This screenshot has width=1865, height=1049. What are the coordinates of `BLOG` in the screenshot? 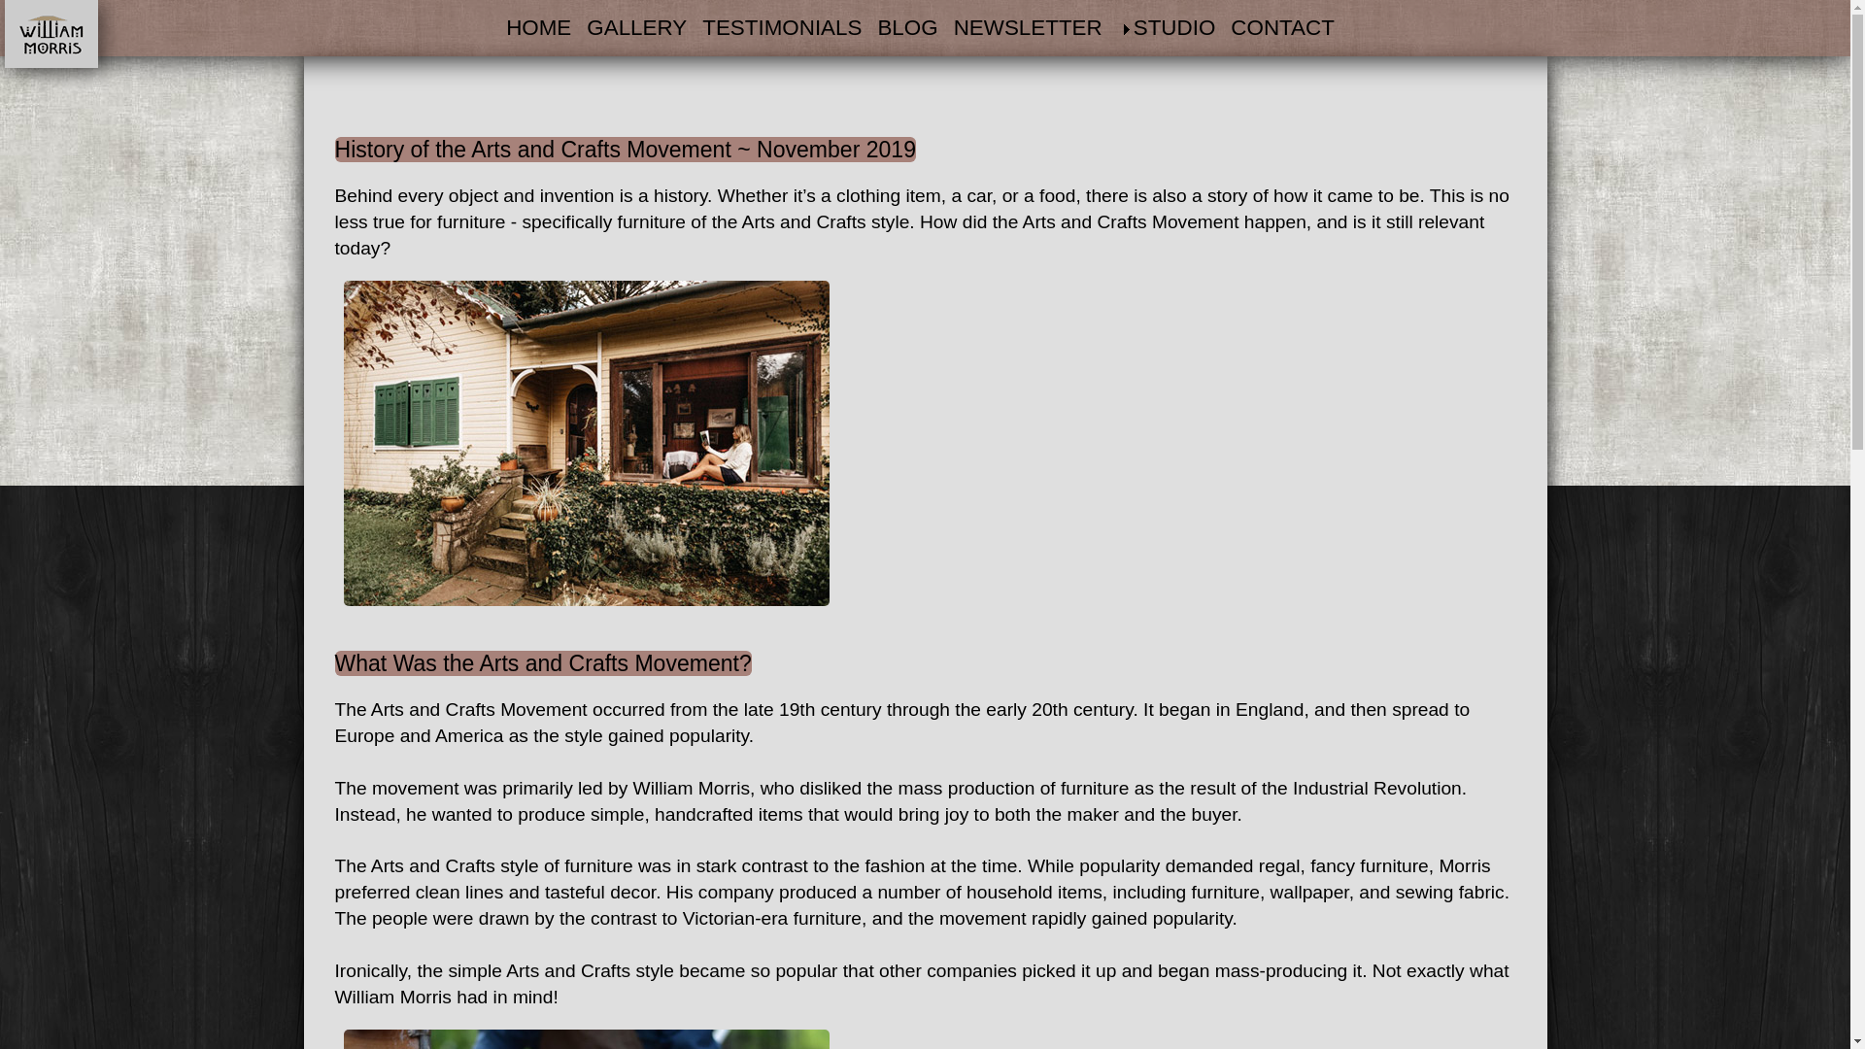 It's located at (911, 27).